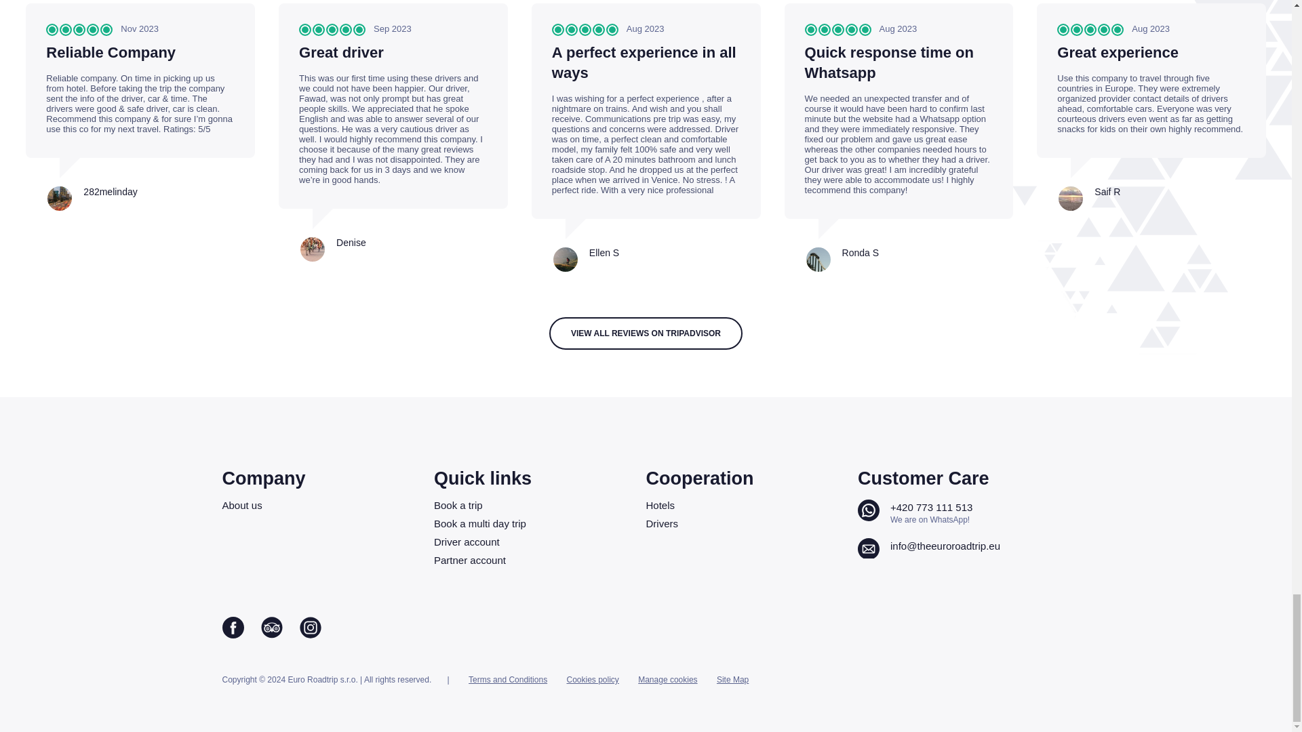  Describe the element at coordinates (646, 333) in the screenshot. I see `VIEW ALL REVIEWS ON TRIPADVISOR` at that location.